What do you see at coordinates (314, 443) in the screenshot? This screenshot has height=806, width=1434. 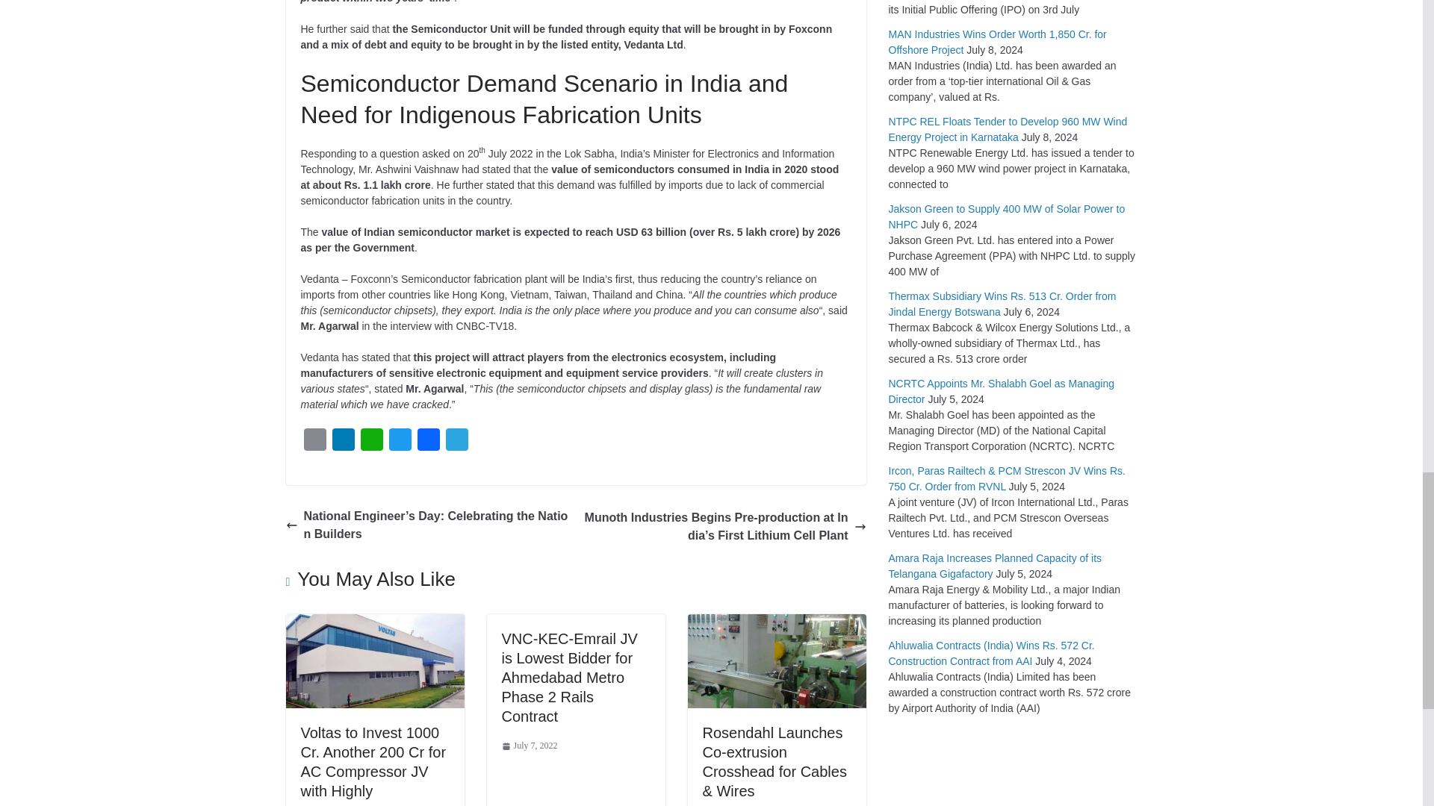 I see `Copy Link` at bounding box center [314, 443].